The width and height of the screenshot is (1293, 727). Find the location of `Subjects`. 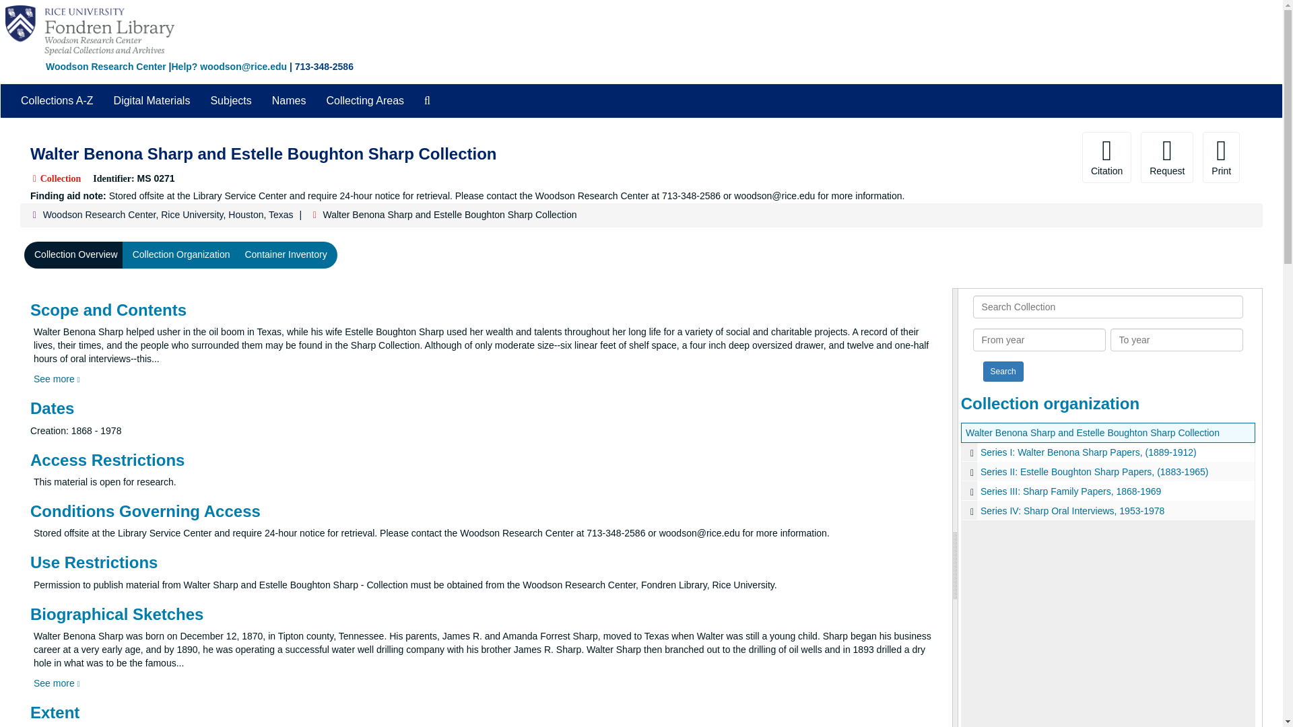

Subjects is located at coordinates (230, 101).